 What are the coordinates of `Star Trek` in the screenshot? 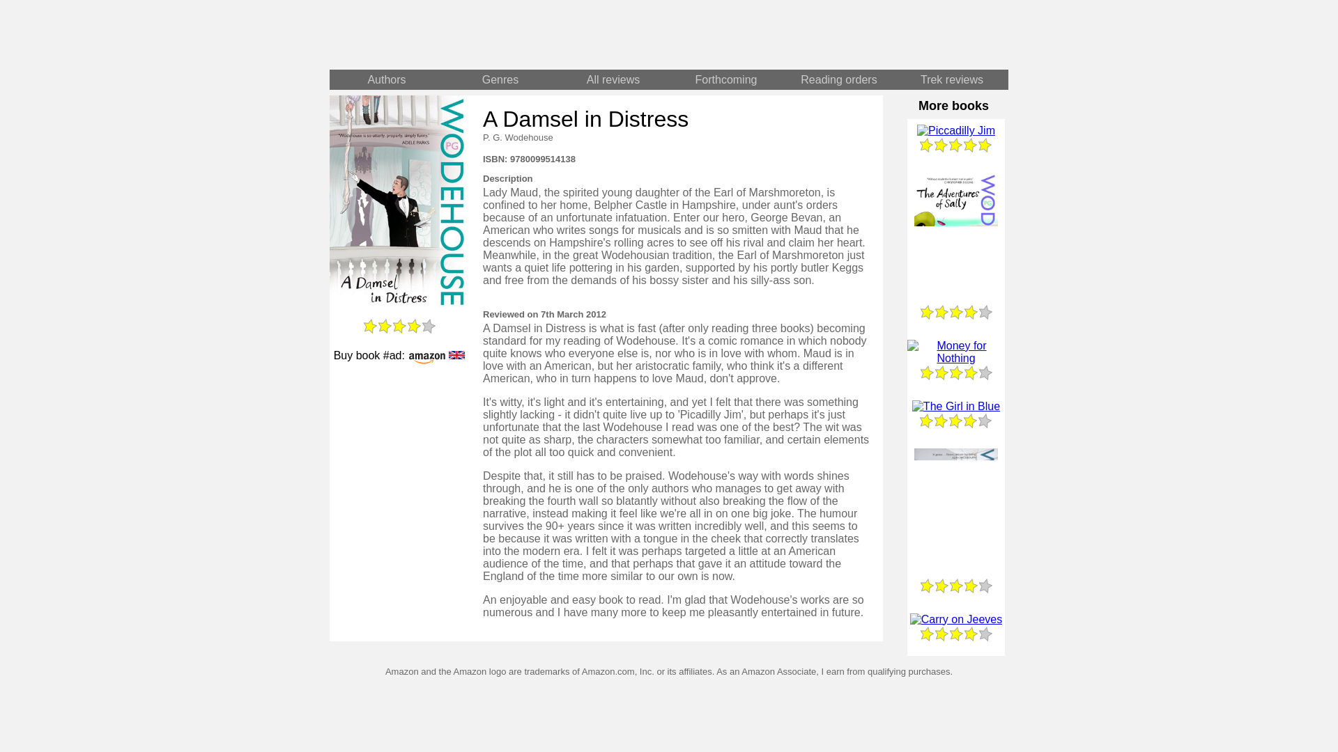 It's located at (839, 35).